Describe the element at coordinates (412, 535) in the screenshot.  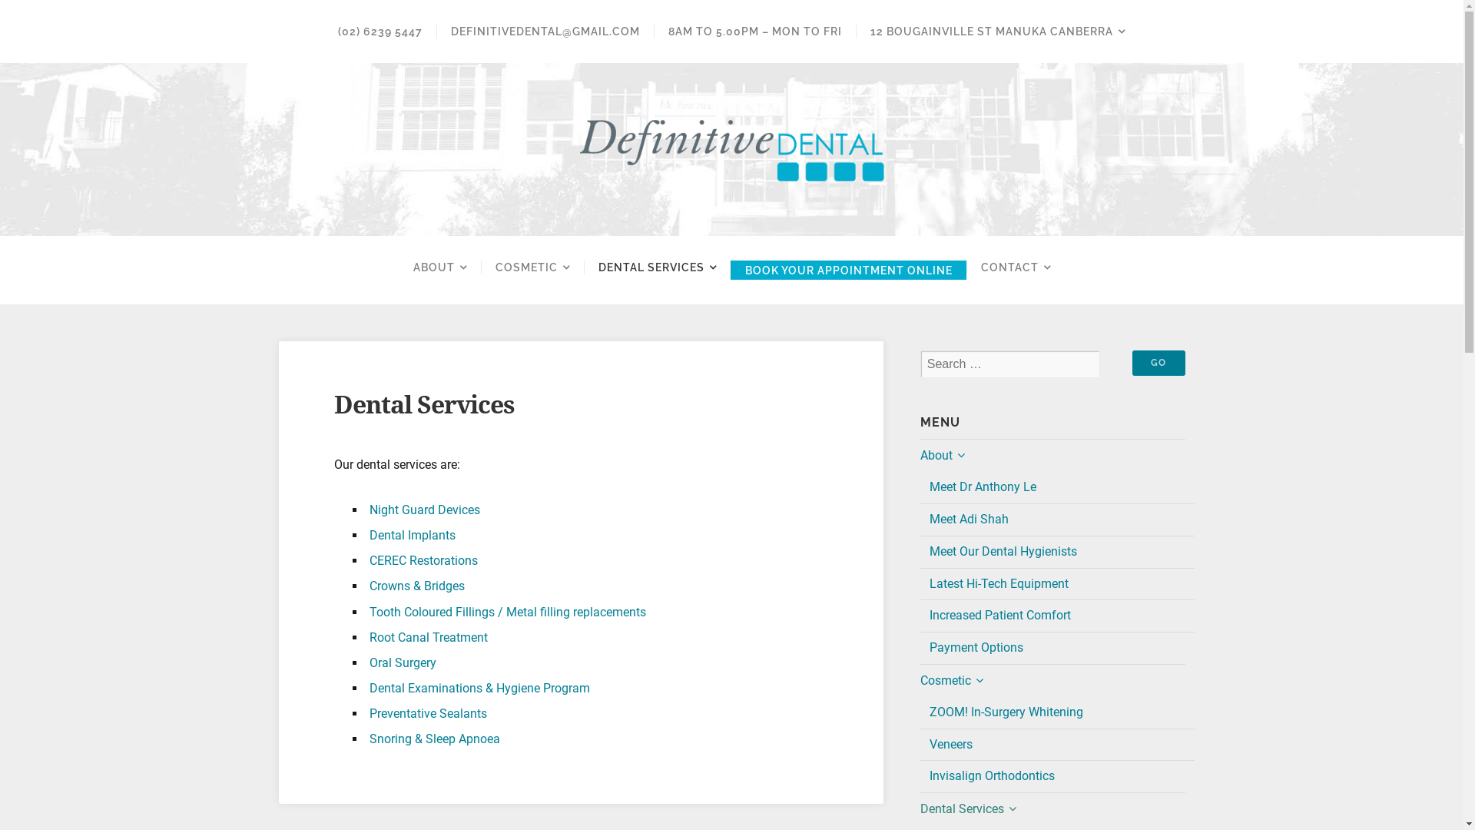
I see `Dental Implants` at that location.